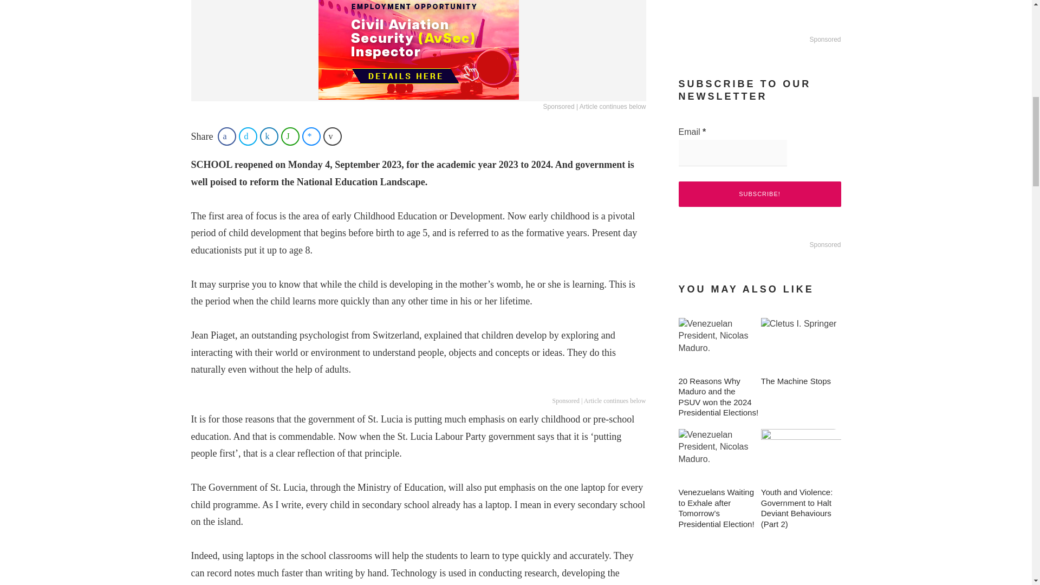  Describe the element at coordinates (759, 194) in the screenshot. I see `Subscribe!` at that location.